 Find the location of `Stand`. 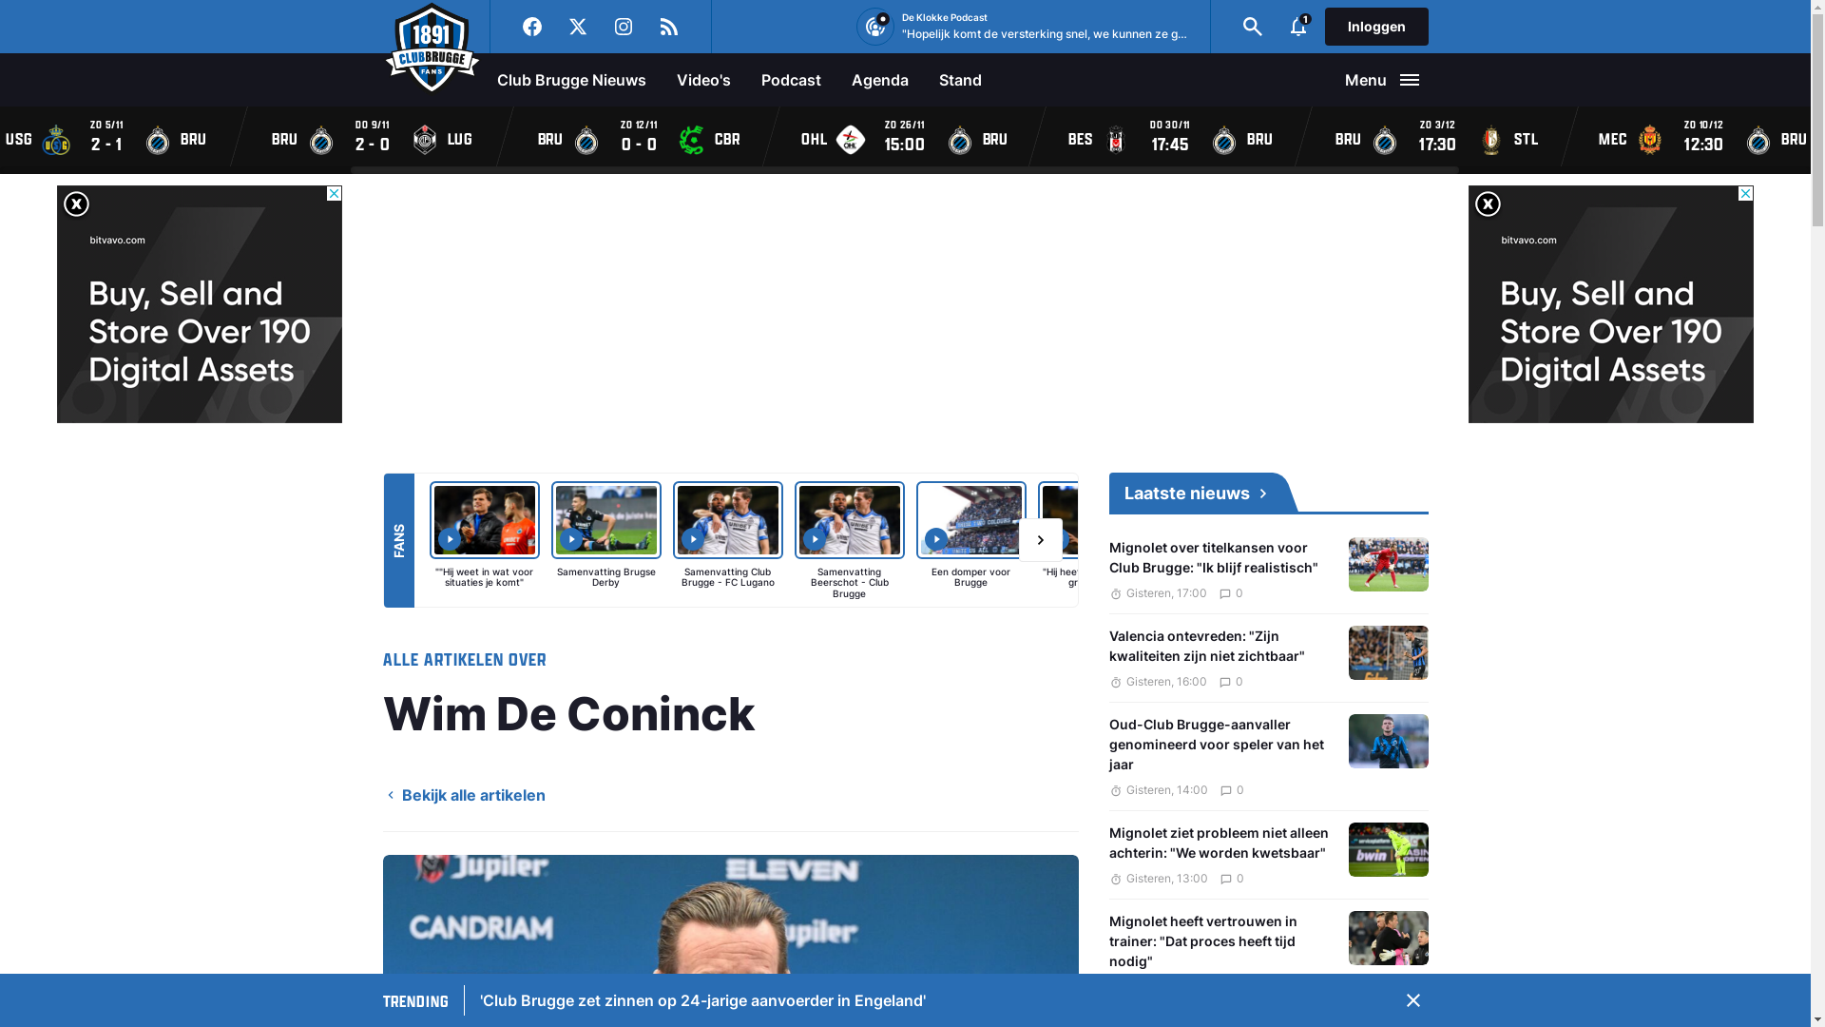

Stand is located at coordinates (960, 80).